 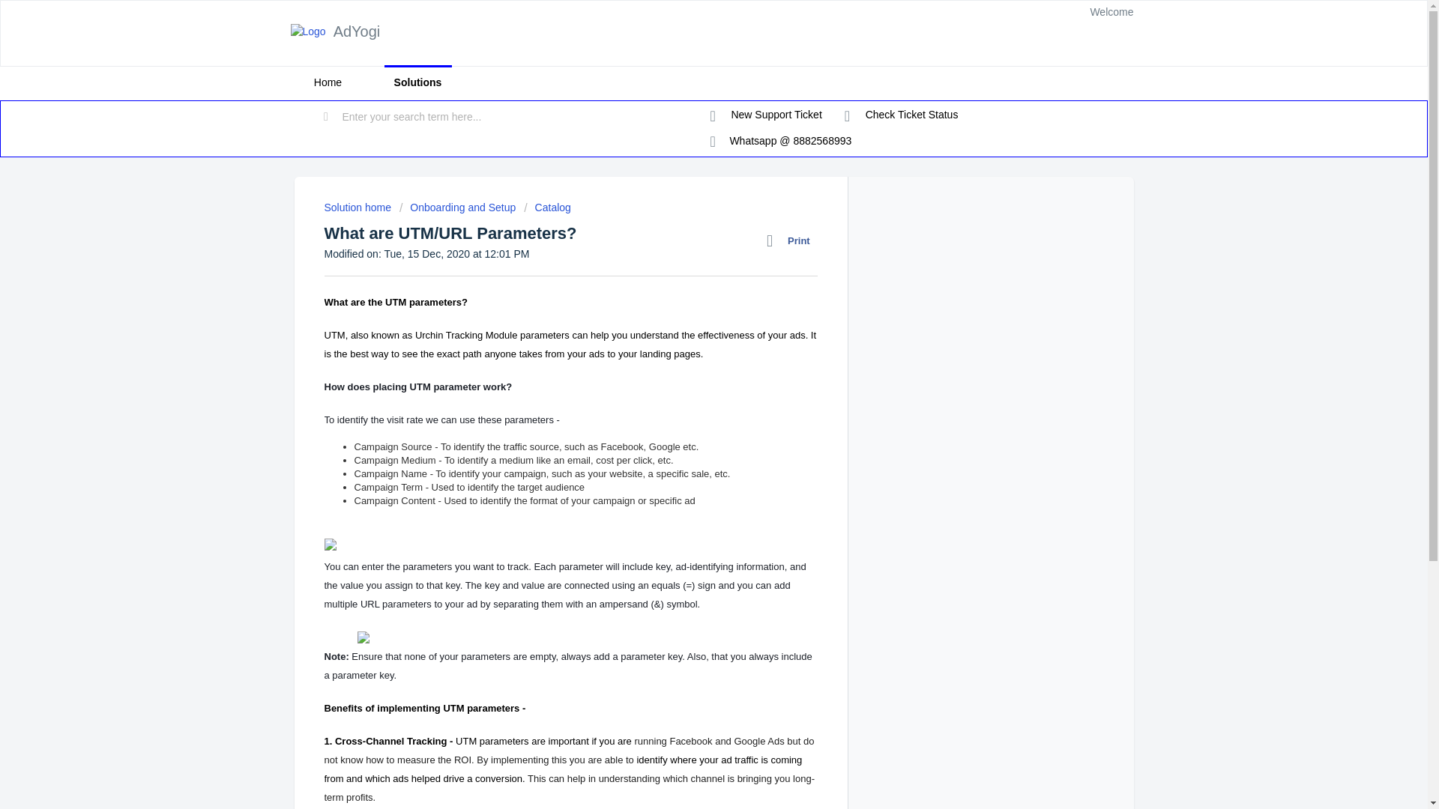 I want to click on Solutions, so click(x=417, y=82).